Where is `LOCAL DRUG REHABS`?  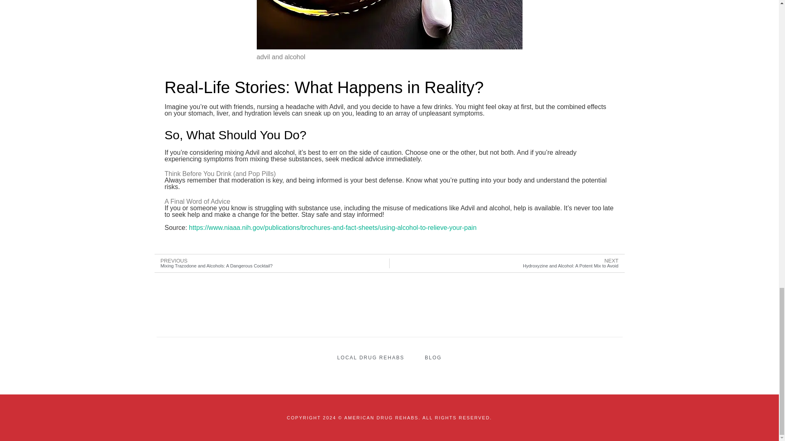
LOCAL DRUG REHABS is located at coordinates (433, 358).